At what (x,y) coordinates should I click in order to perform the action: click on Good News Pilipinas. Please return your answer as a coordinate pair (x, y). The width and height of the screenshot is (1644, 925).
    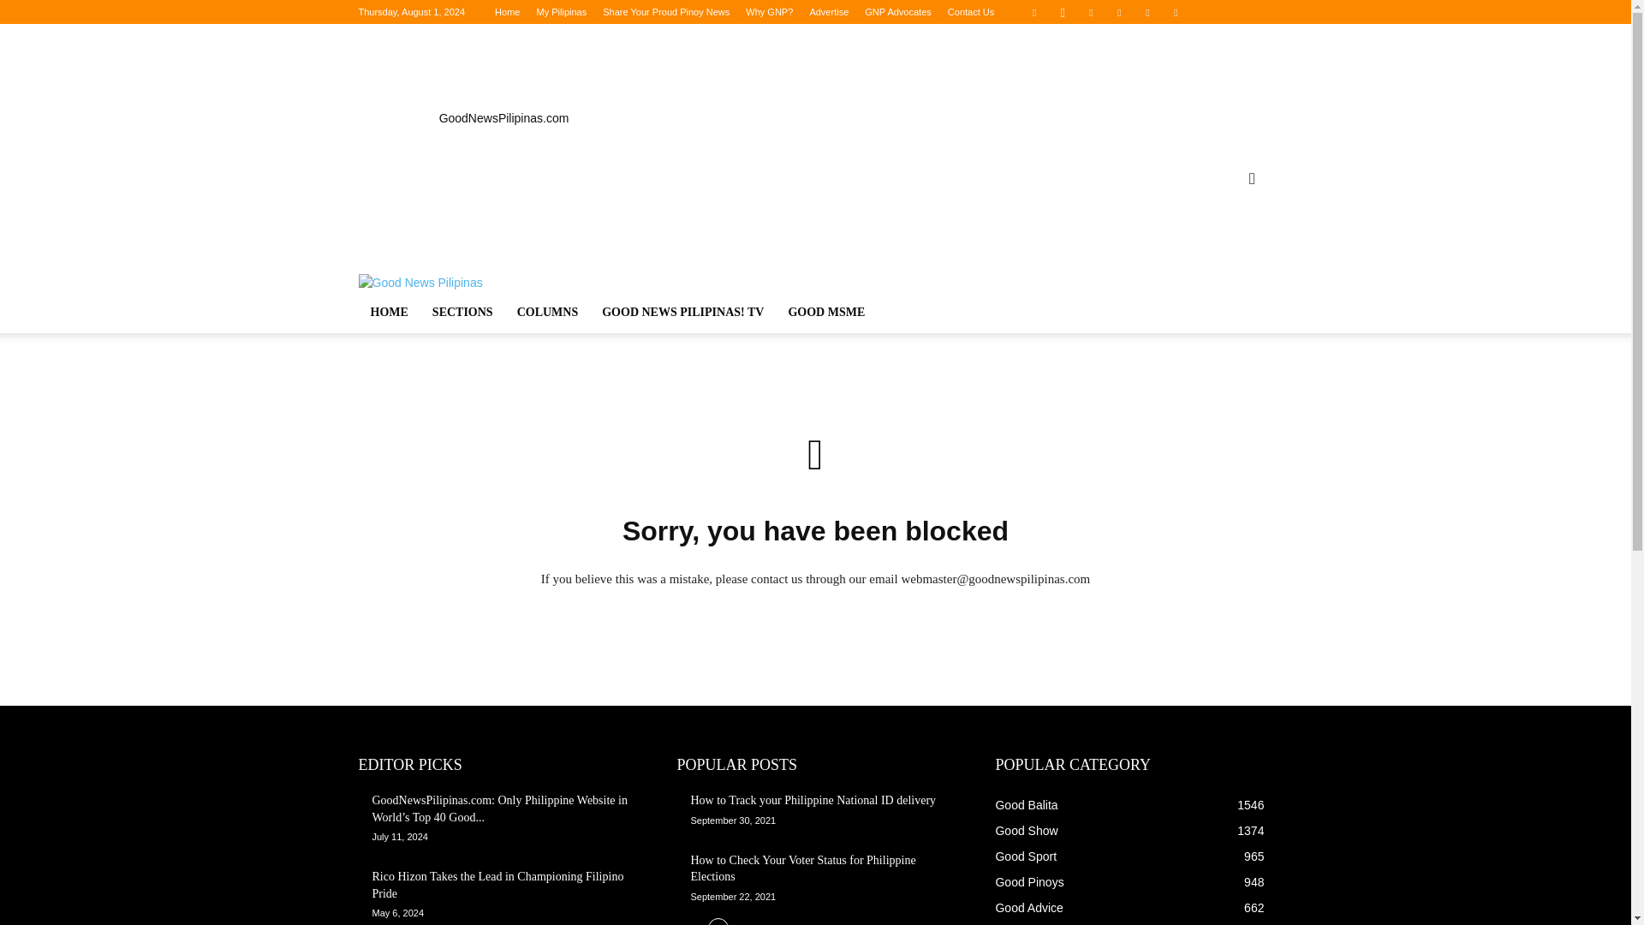
    Looking at the image, I should click on (503, 76).